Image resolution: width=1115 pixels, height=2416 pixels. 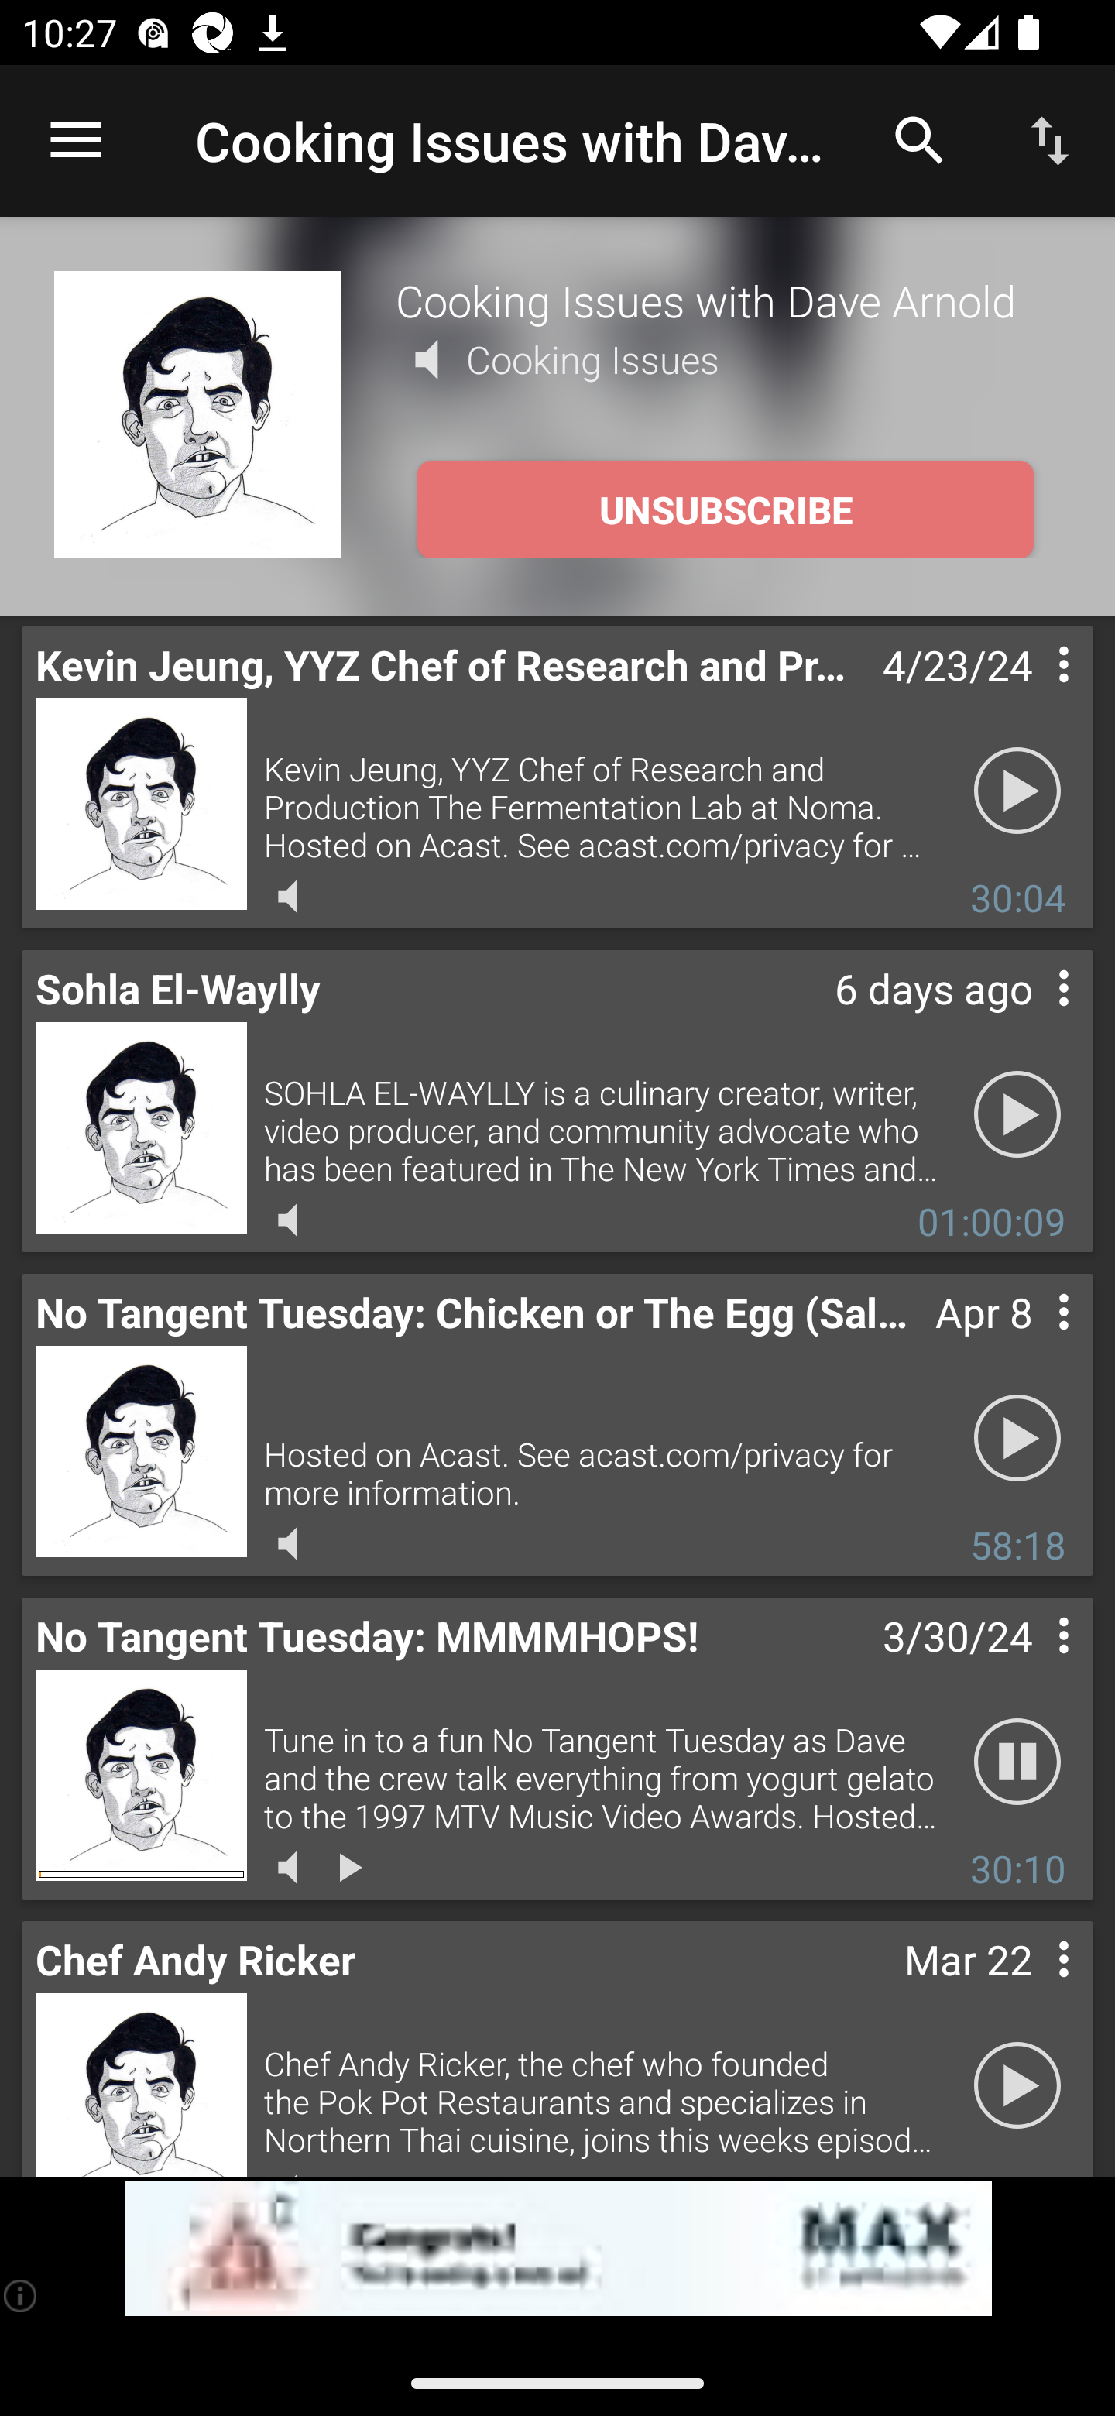 What do you see at coordinates (76, 141) in the screenshot?
I see `Open navigation sidebar` at bounding box center [76, 141].